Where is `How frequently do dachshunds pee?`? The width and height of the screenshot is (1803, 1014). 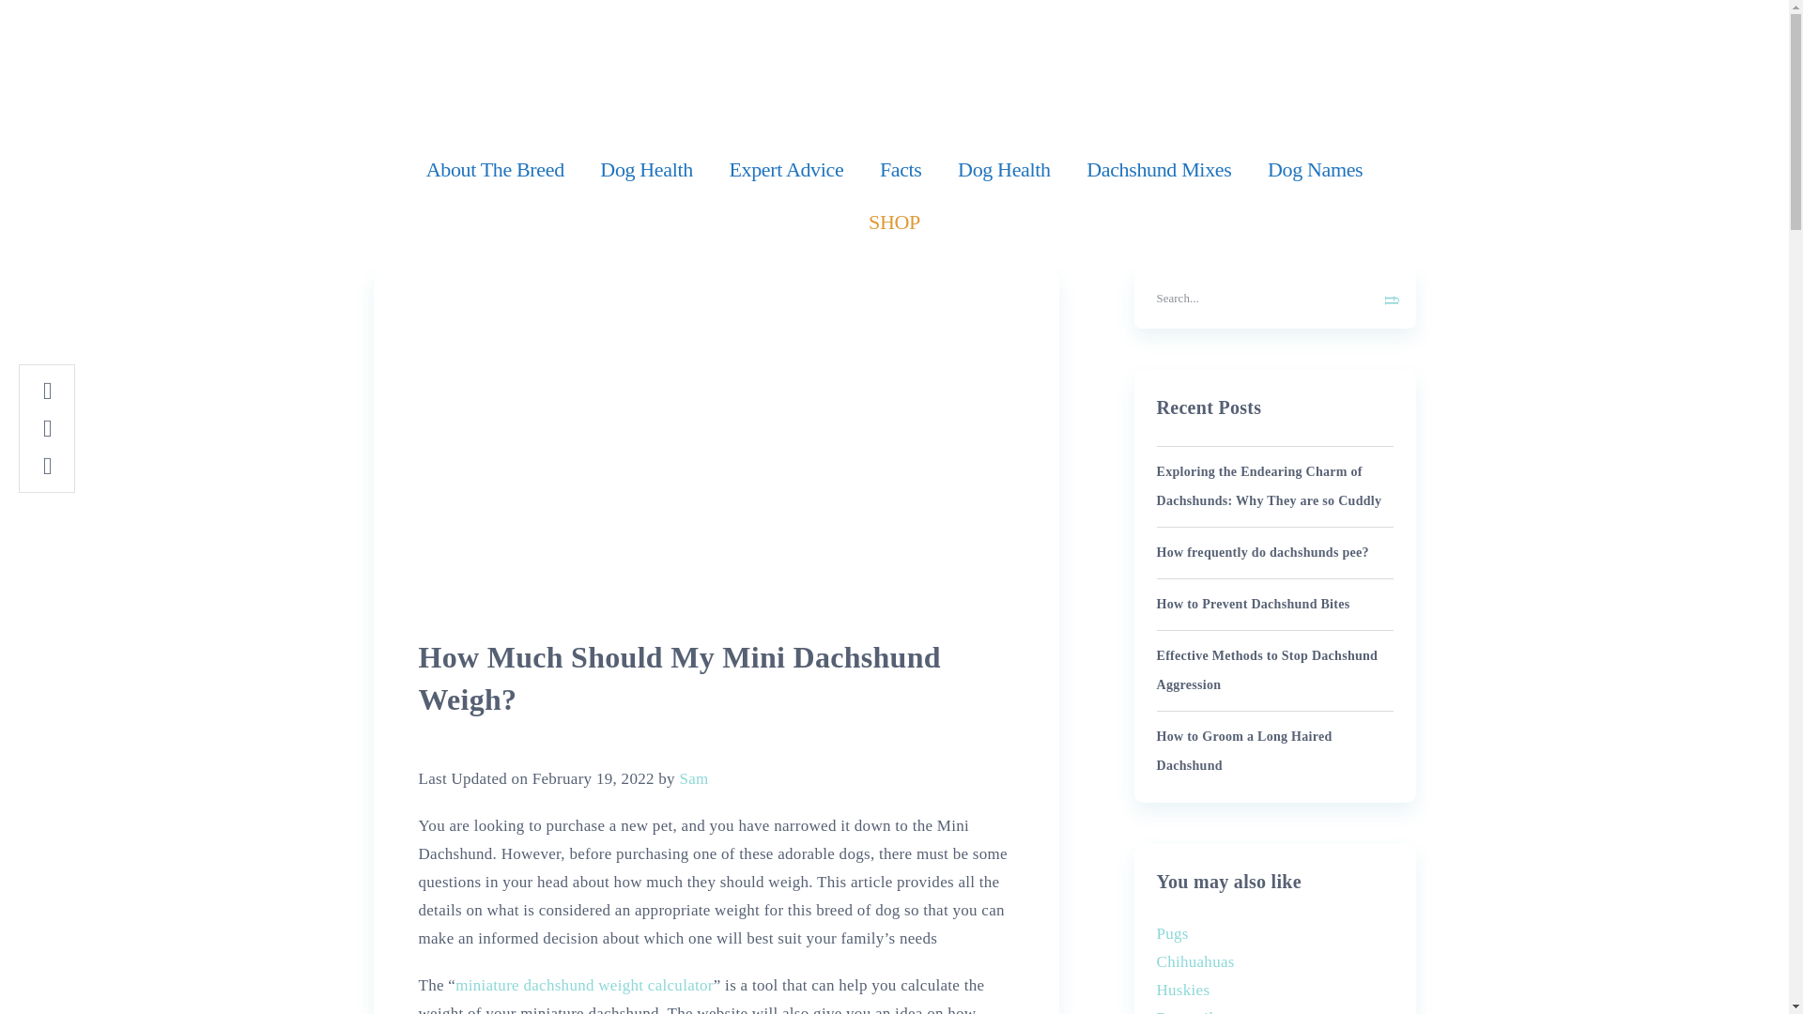
How frequently do dachshunds pee? is located at coordinates (1262, 552).